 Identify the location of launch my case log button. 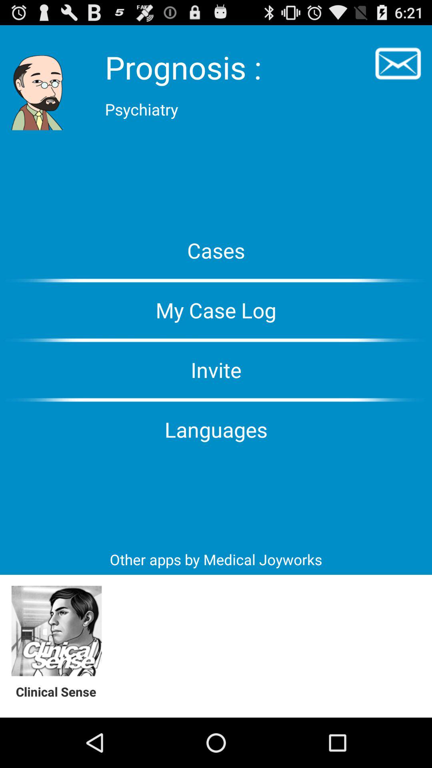
(216, 310).